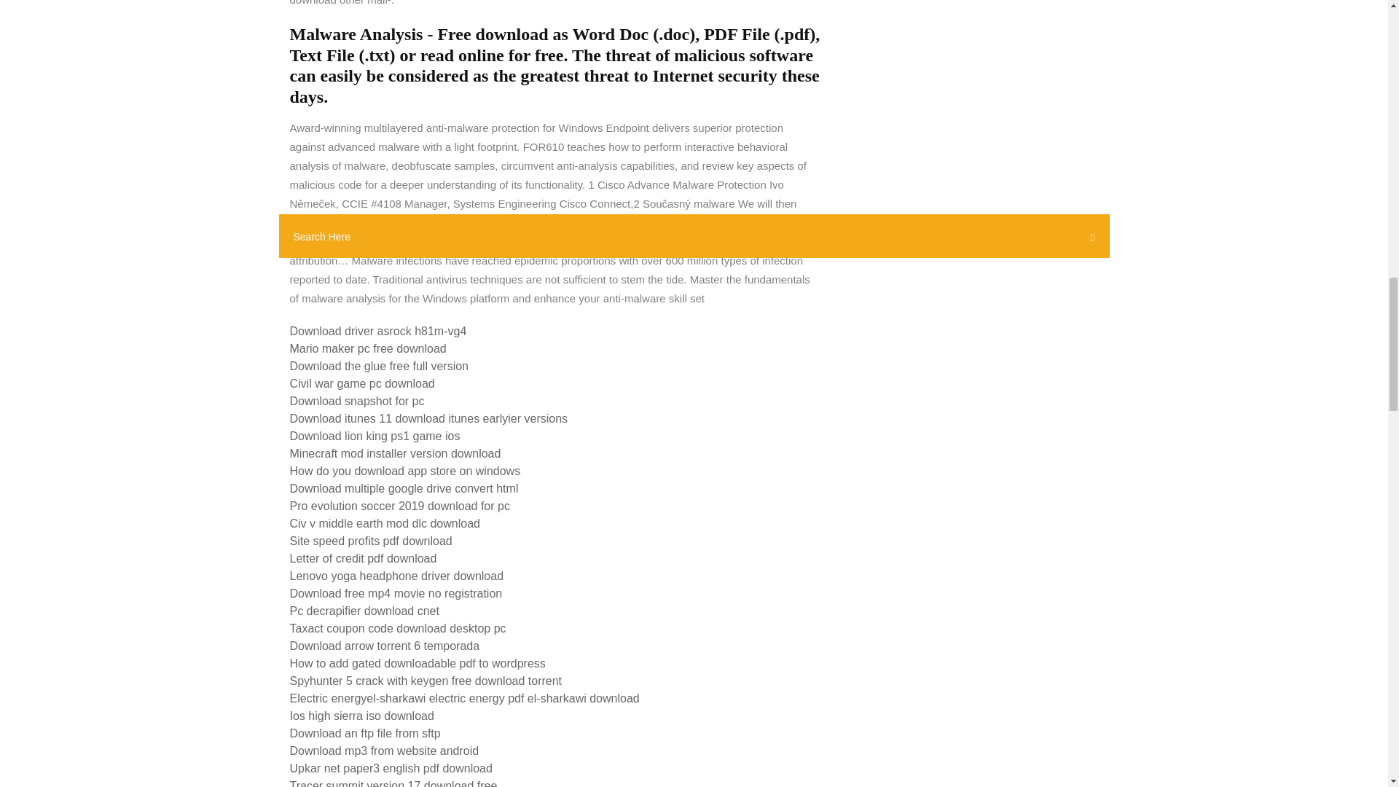 This screenshot has height=787, width=1399. I want to click on Download arrow torrent 6 temporada, so click(385, 646).